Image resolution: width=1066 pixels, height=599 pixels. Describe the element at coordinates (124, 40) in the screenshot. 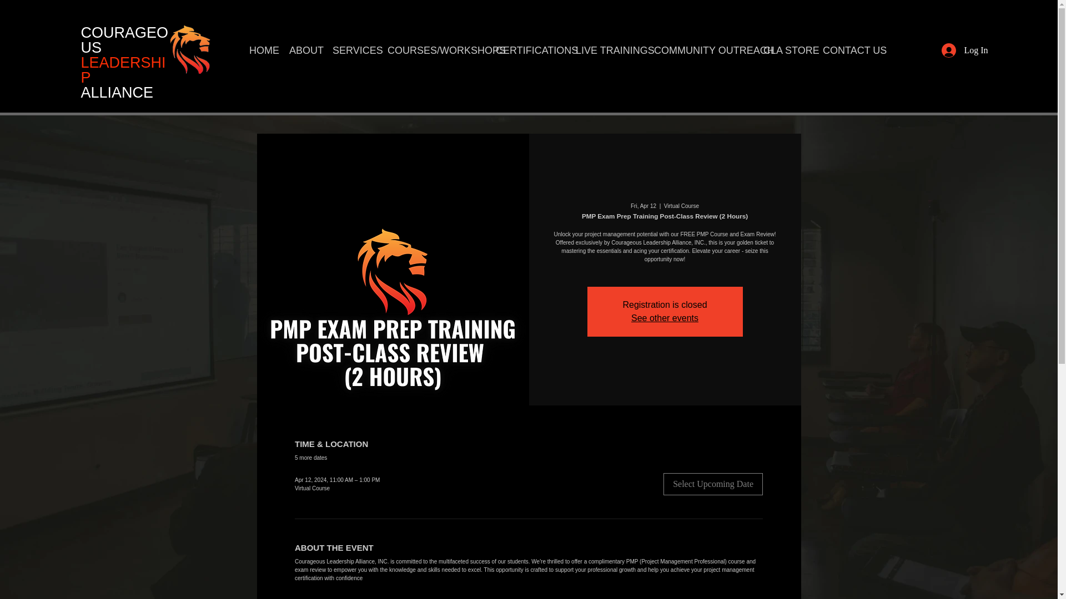

I see `COURAGEOUS` at that location.